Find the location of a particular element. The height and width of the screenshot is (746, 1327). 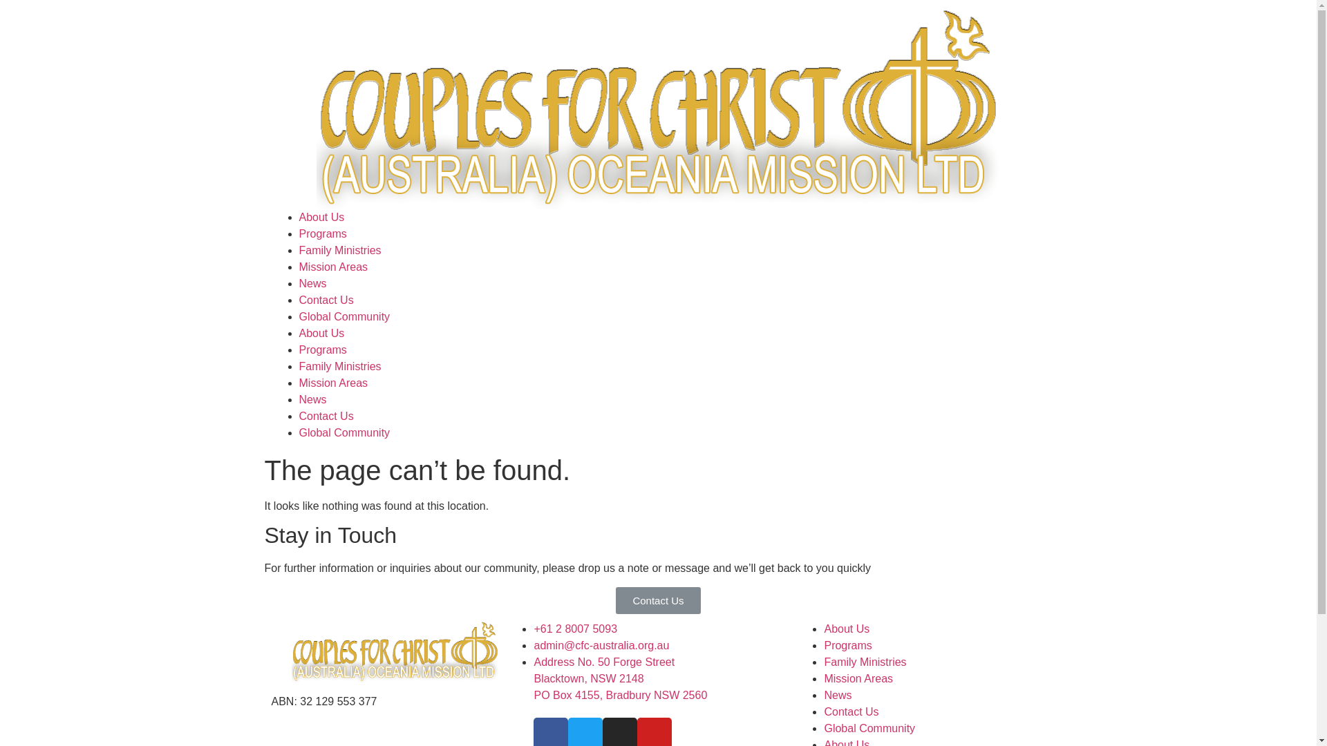

Programs is located at coordinates (322, 233).